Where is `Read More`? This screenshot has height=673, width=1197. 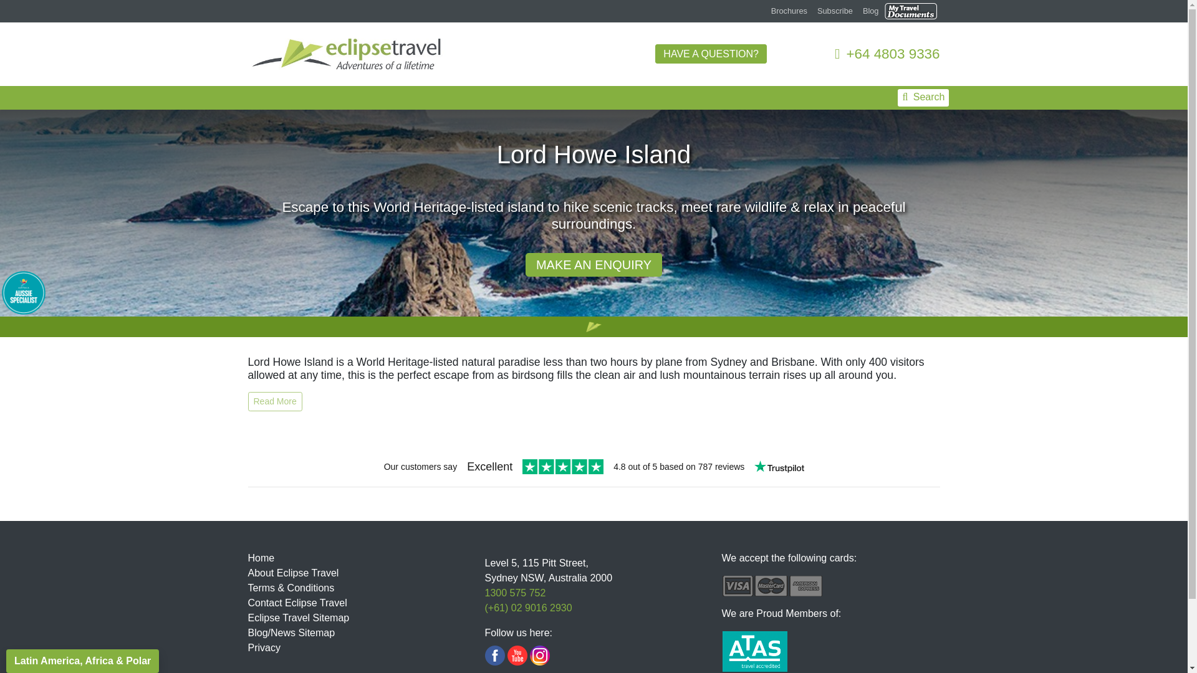 Read More is located at coordinates (275, 401).